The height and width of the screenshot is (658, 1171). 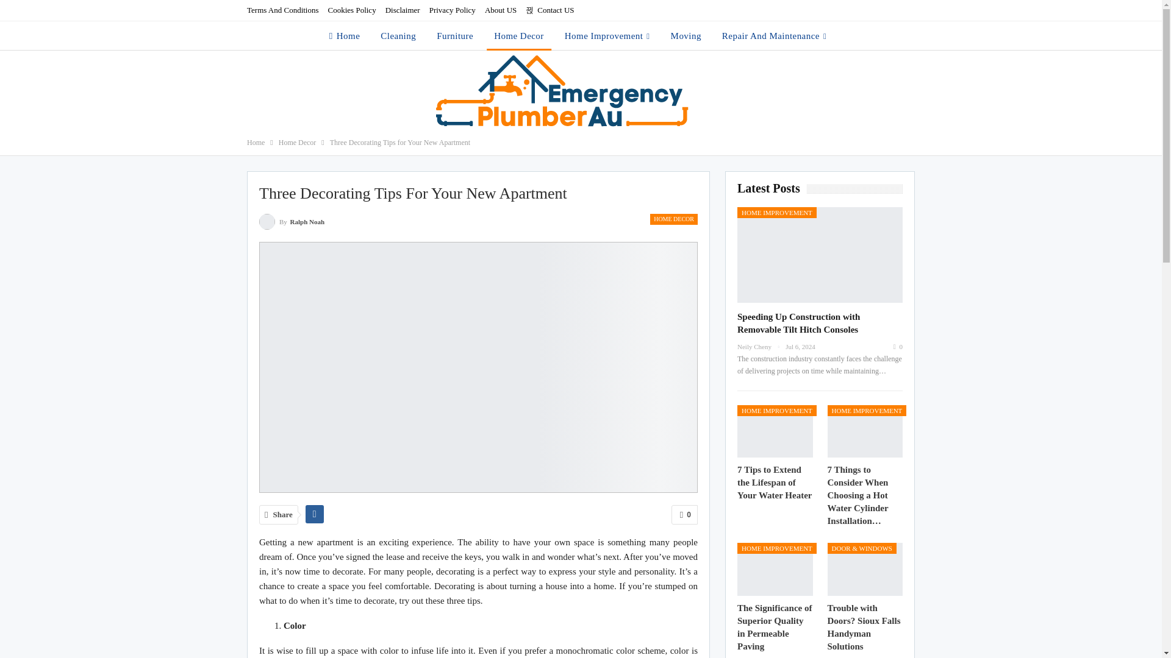 I want to click on 0, so click(x=684, y=514).